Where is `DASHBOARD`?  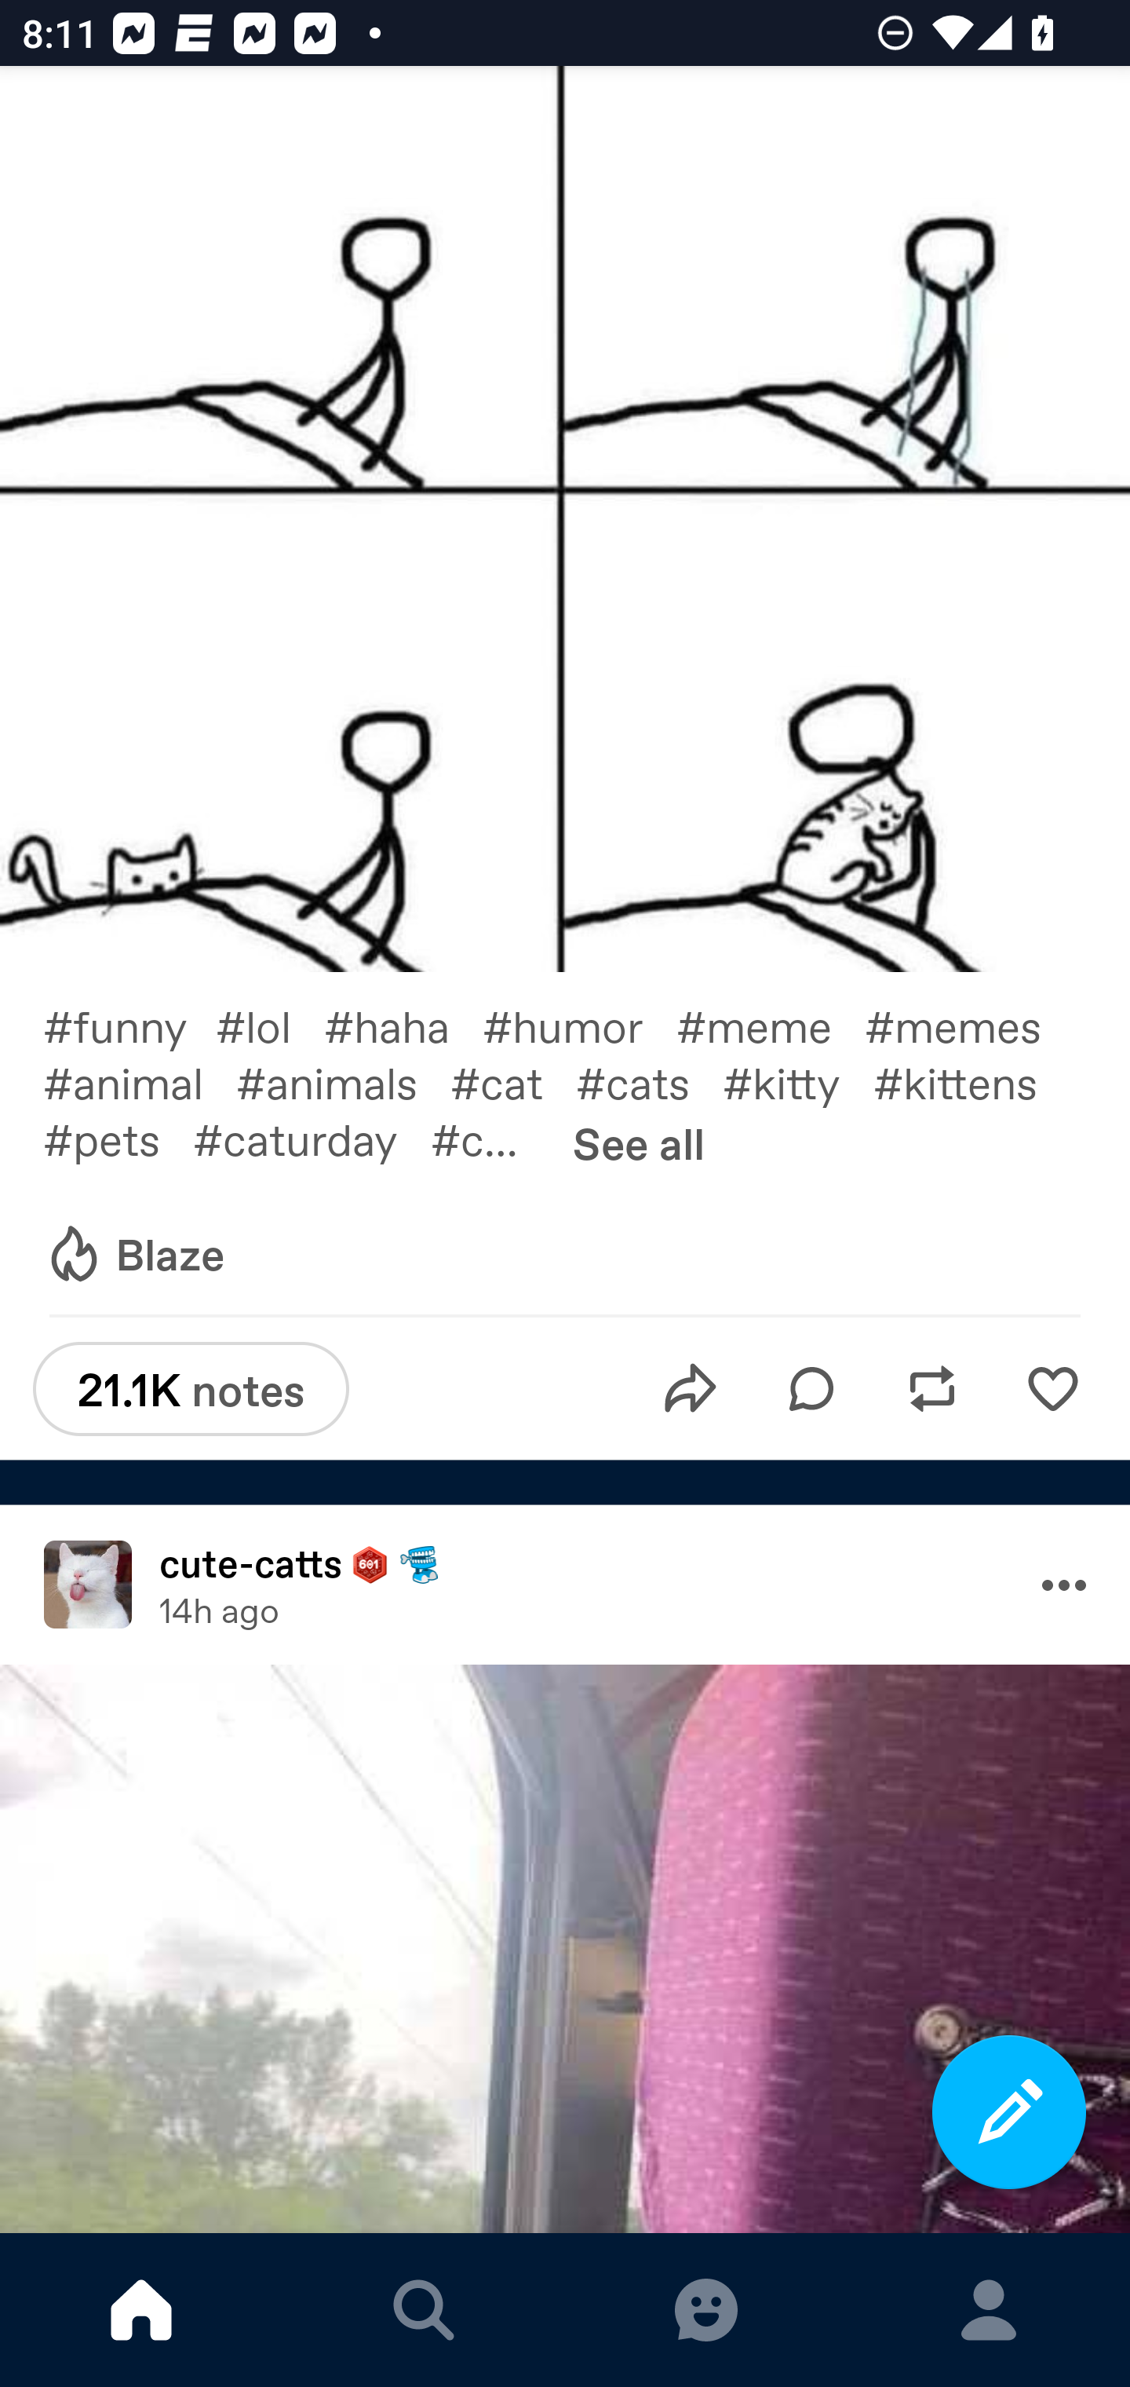 DASHBOARD is located at coordinates (141, 2310).